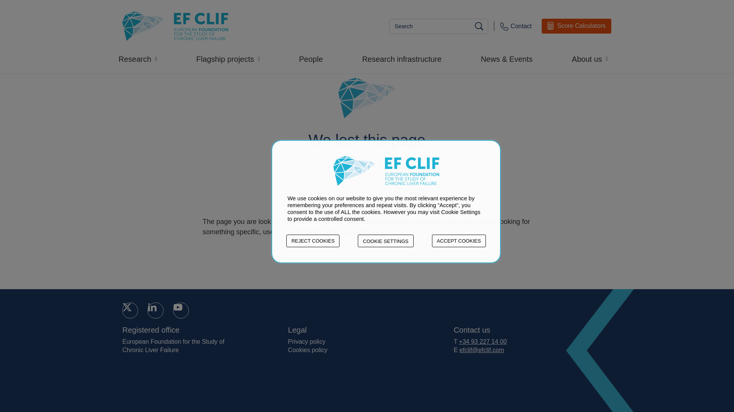 The image size is (734, 412). What do you see at coordinates (593, 3) in the screenshot?
I see `About us` at bounding box center [593, 3].